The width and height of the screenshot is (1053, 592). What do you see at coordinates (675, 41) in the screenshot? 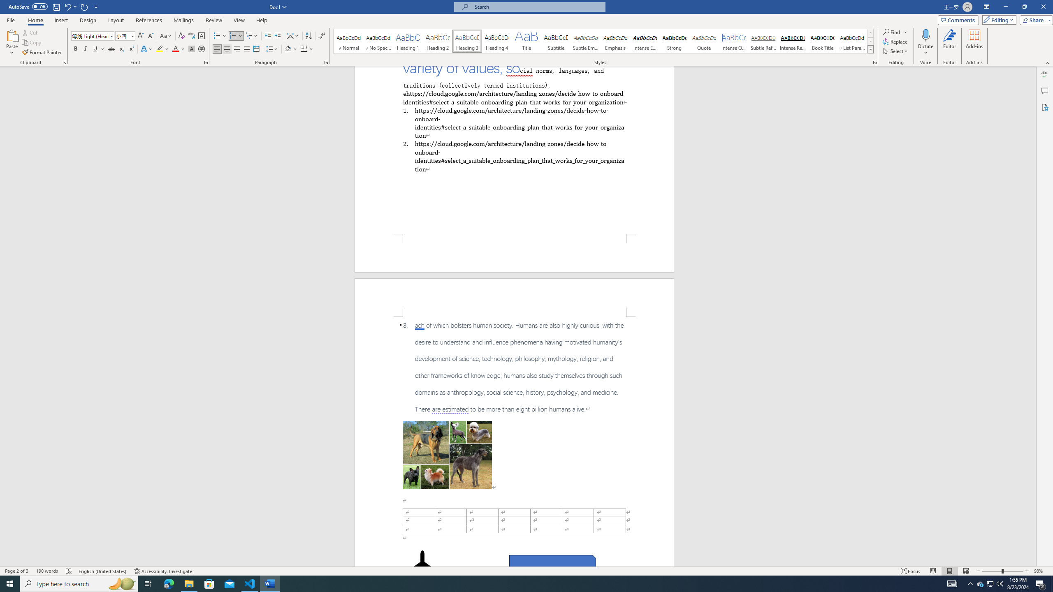
I see `Strong` at bounding box center [675, 41].